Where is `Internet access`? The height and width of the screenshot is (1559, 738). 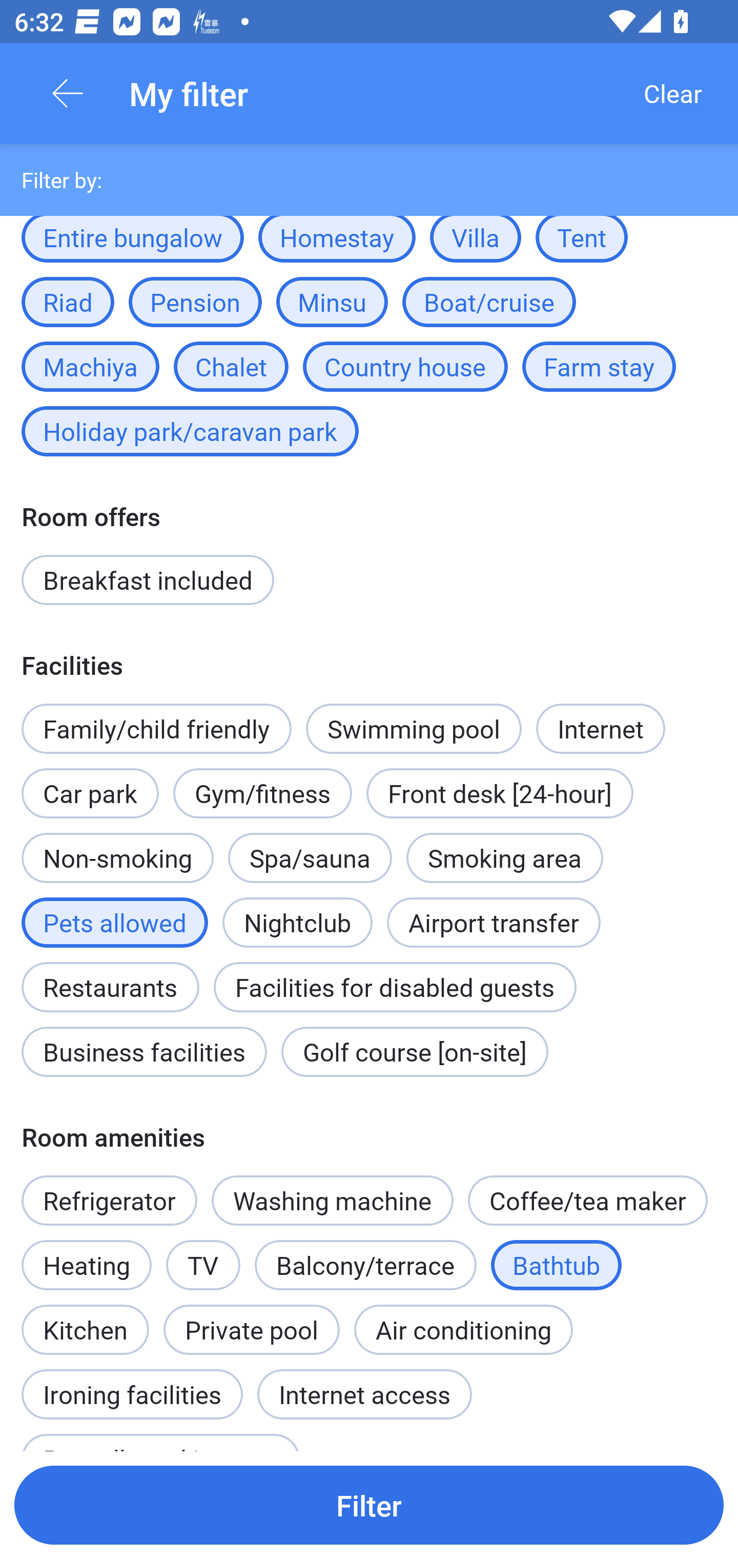
Internet access is located at coordinates (365, 1394).